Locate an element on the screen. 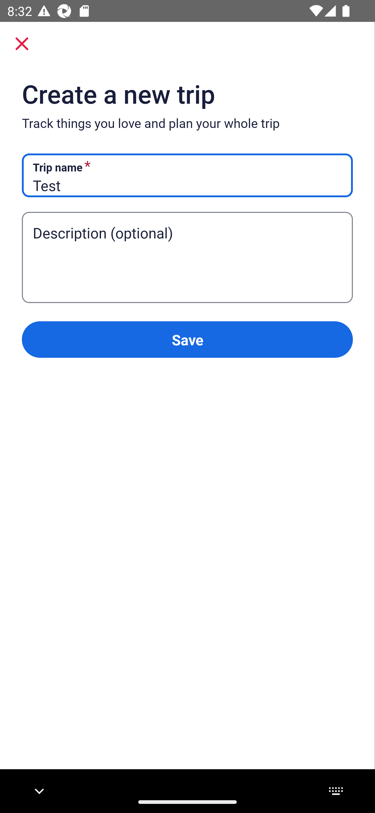 The height and width of the screenshot is (813, 375). Description (optional) is located at coordinates (187, 243).